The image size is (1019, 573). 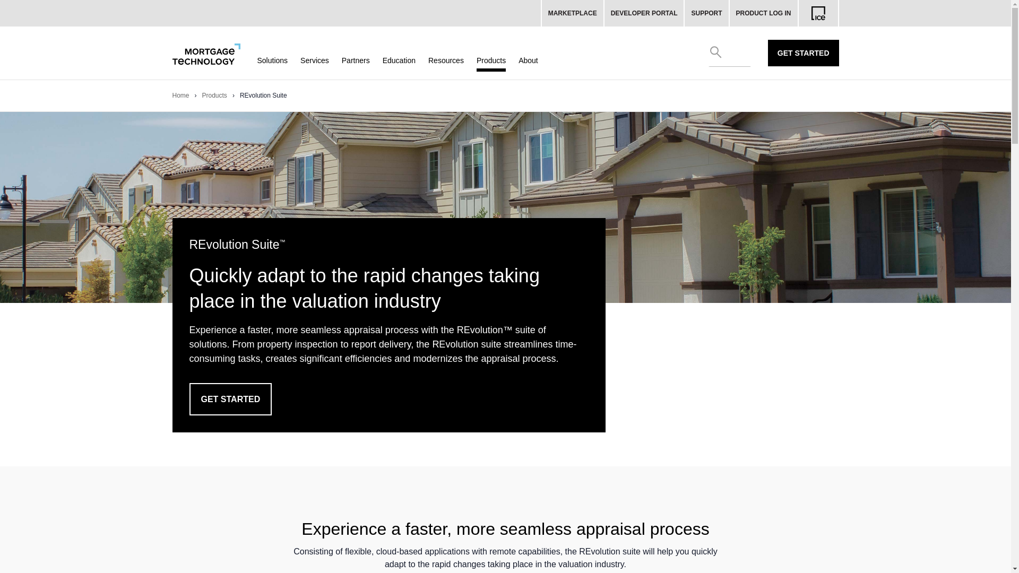 I want to click on Solutions, so click(x=272, y=60).